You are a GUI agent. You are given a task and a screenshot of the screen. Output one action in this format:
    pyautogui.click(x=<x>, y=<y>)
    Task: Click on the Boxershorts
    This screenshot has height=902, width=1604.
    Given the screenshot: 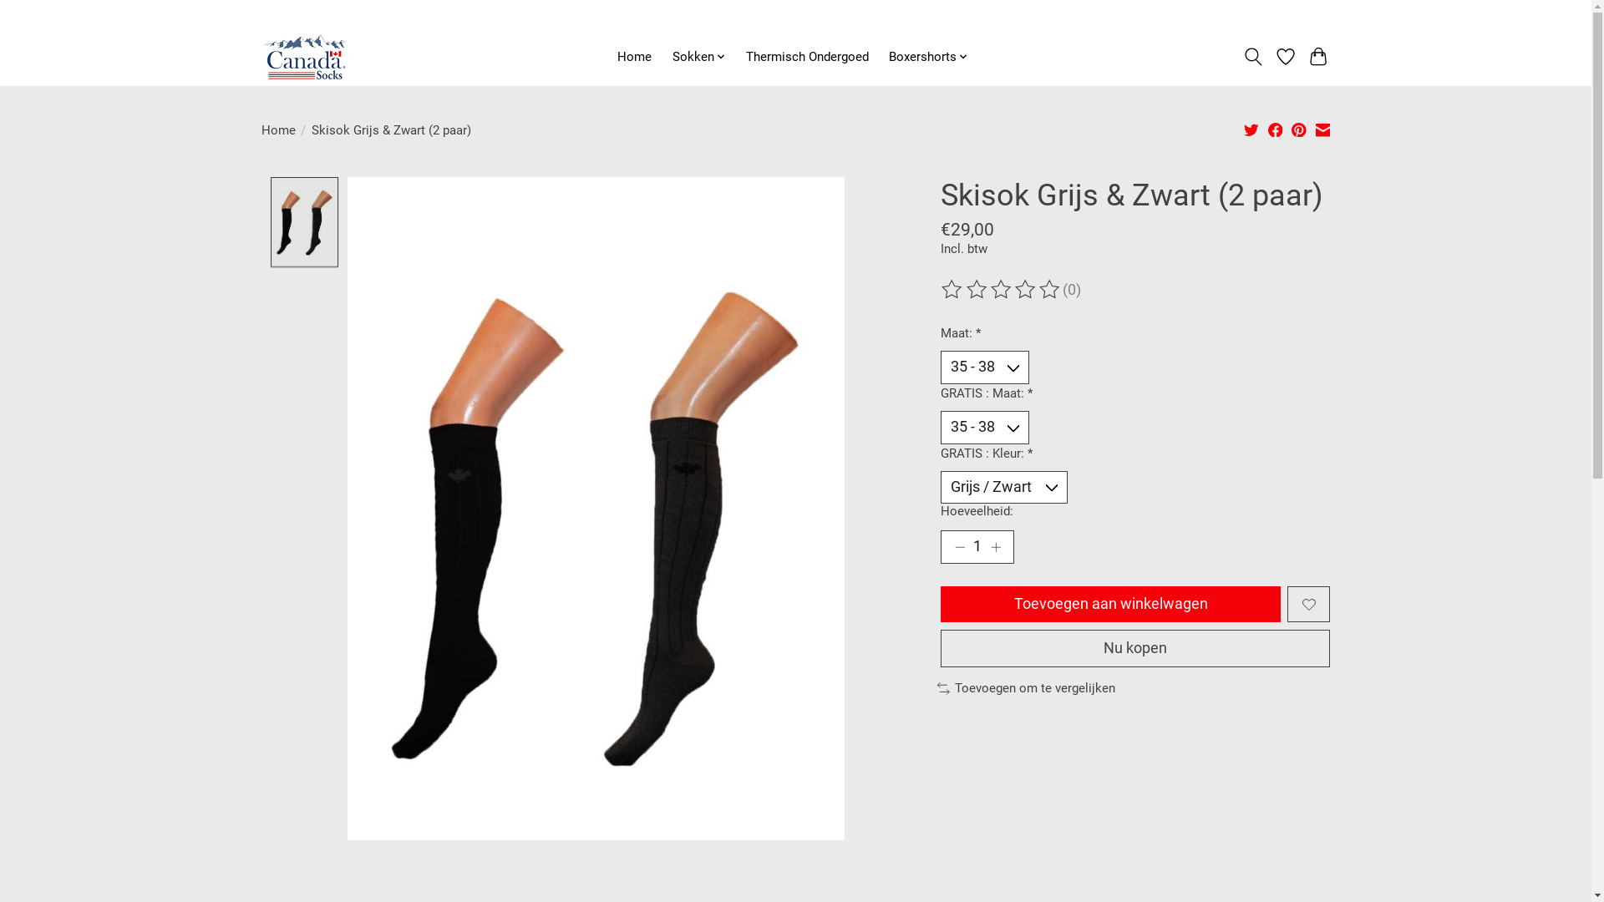 What is the action you would take?
    pyautogui.click(x=929, y=57)
    